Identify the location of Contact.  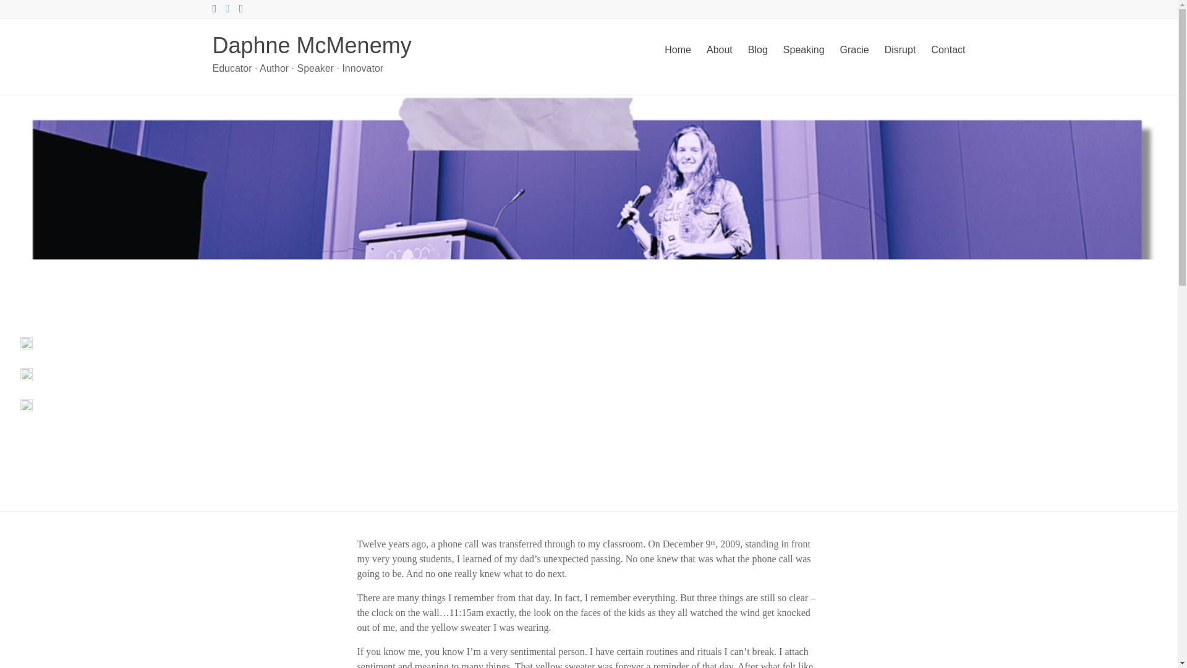
(947, 49).